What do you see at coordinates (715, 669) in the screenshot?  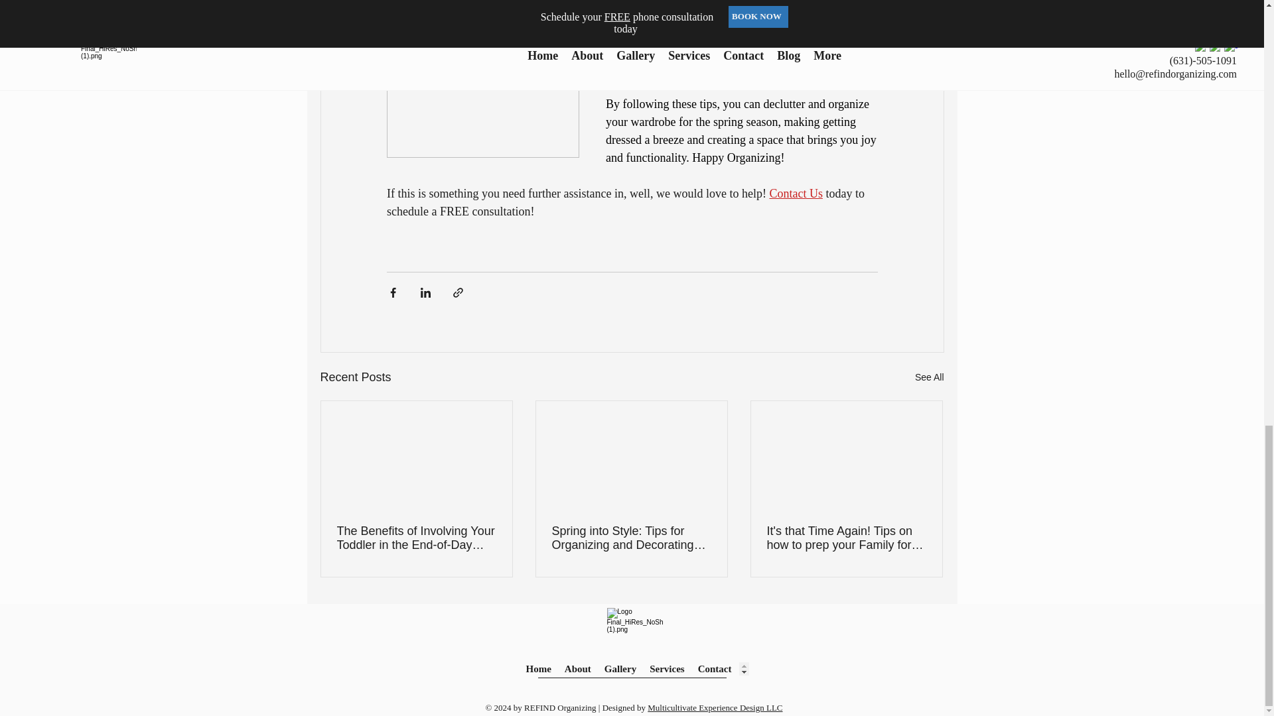 I see `Contact` at bounding box center [715, 669].